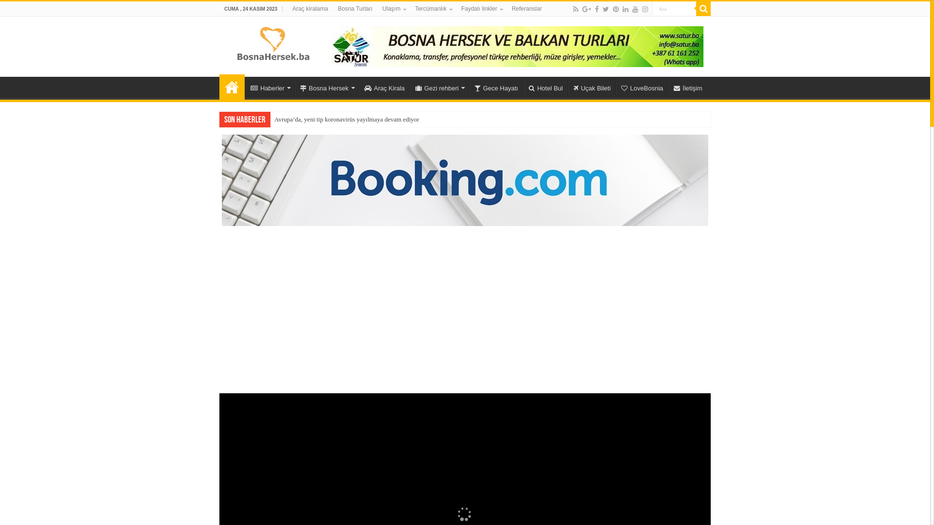 The image size is (934, 525). I want to click on Gezi rehberi, so click(439, 87).